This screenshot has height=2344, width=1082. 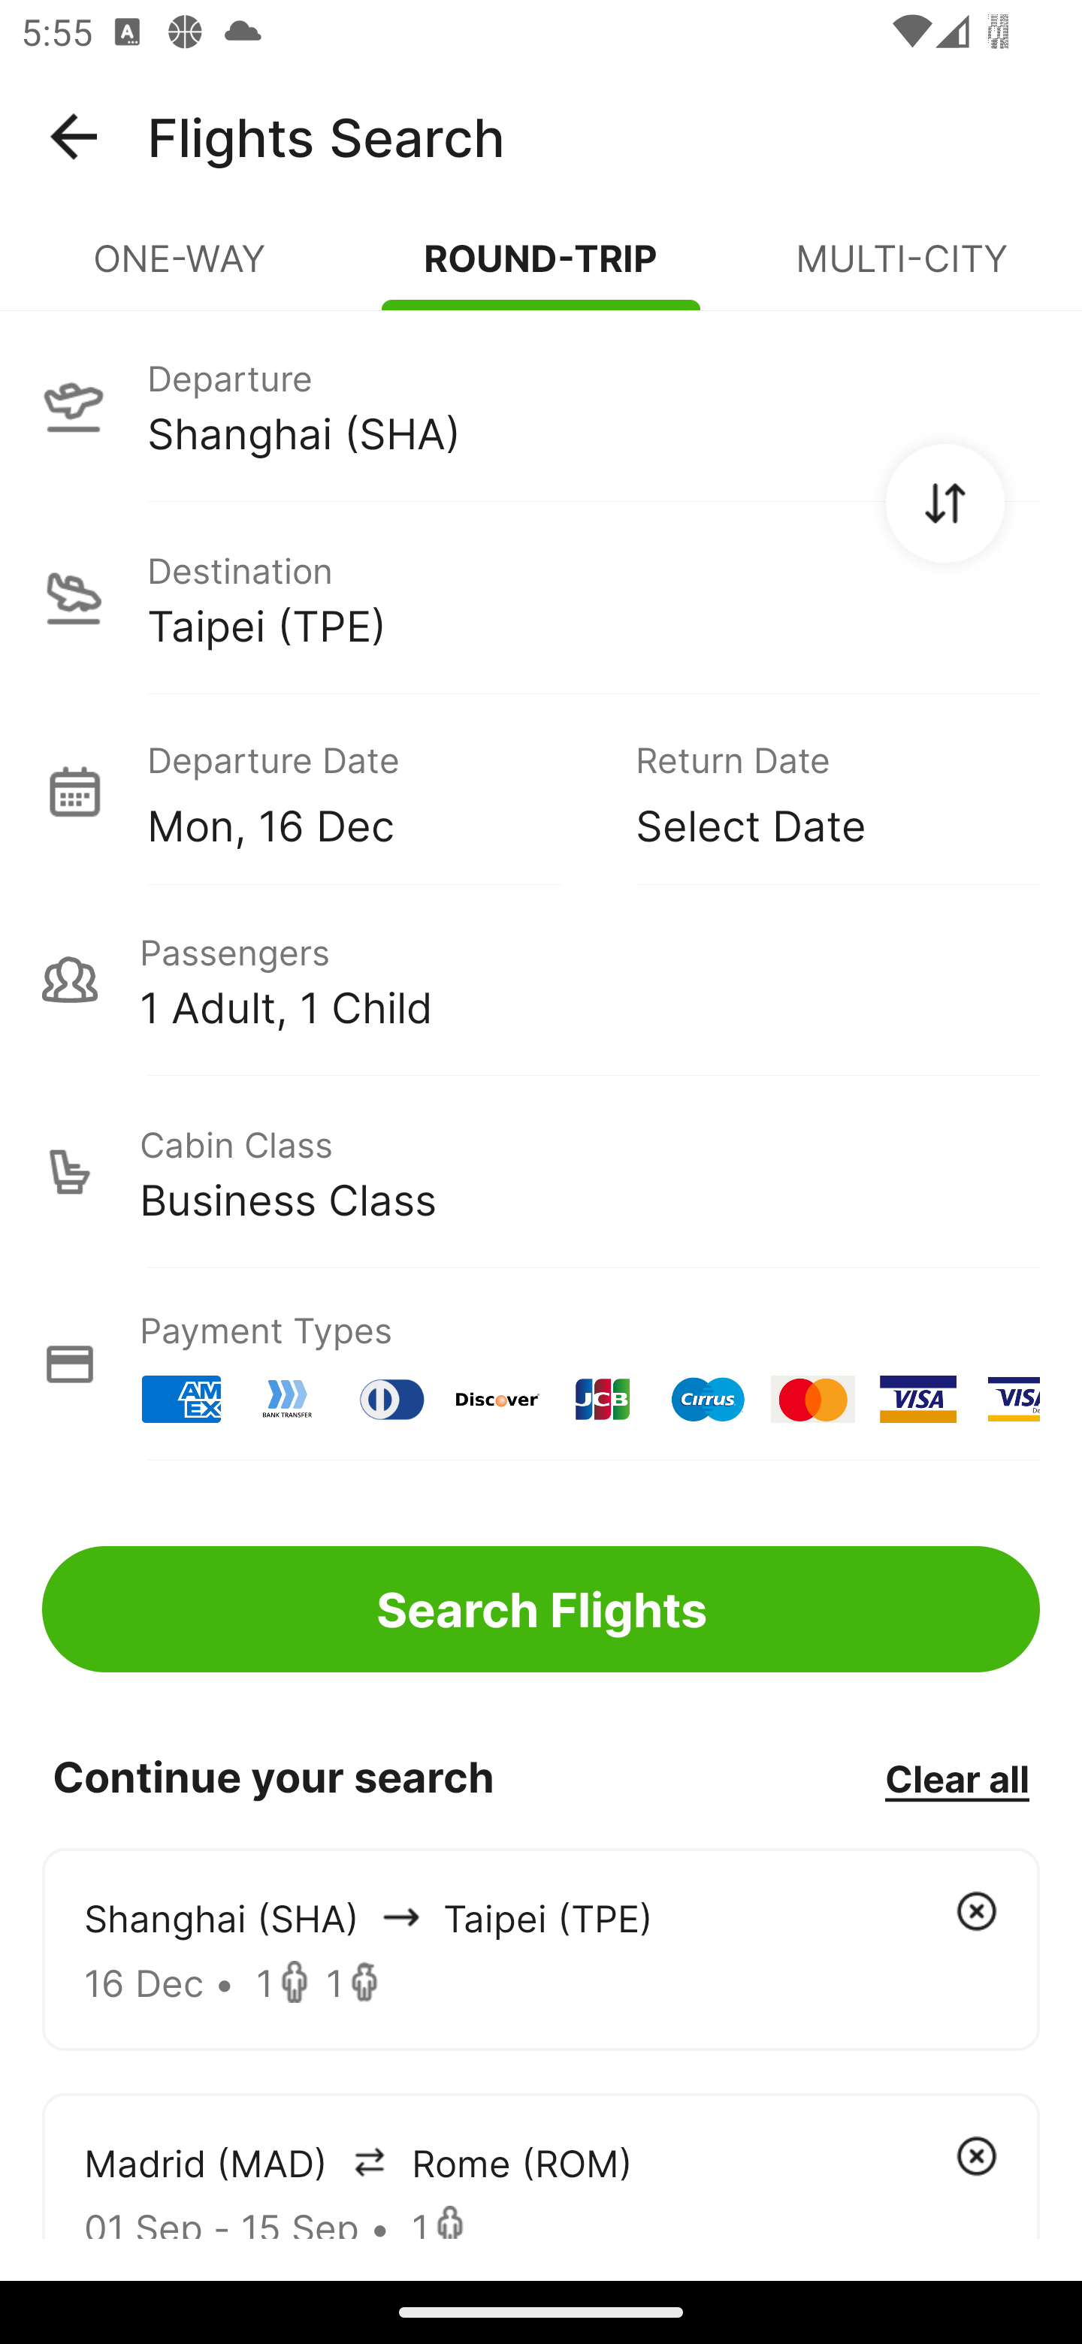 I want to click on Return Date Select Date, so click(x=816, y=790).